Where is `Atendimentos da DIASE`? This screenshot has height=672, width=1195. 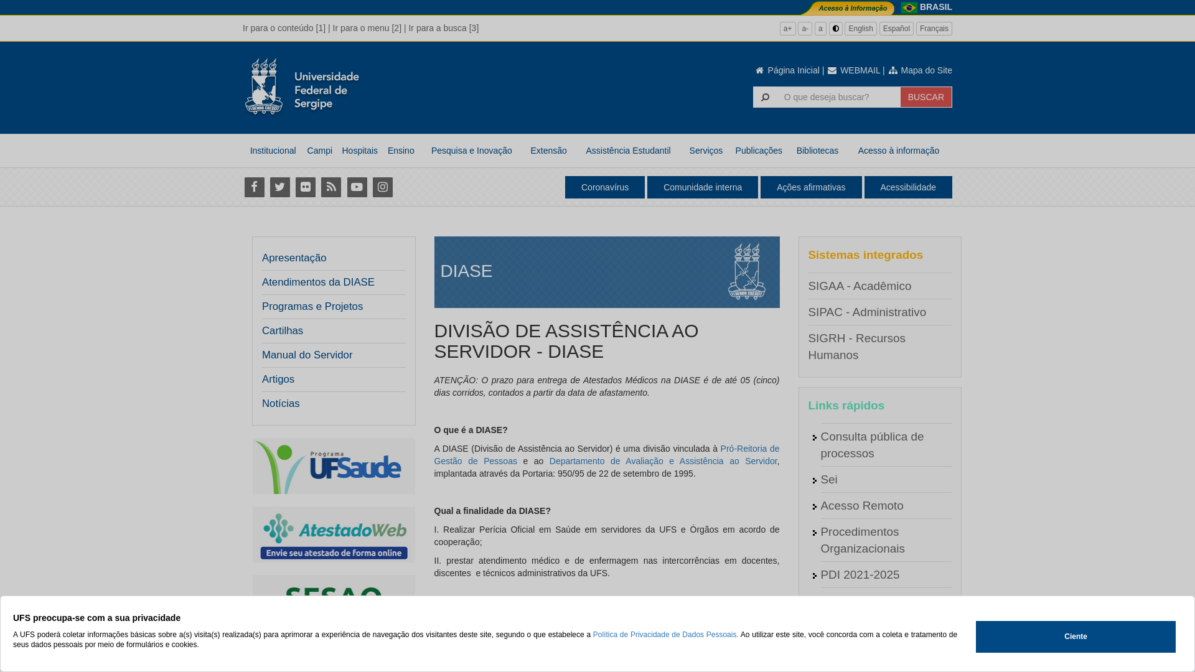
Atendimentos da DIASE is located at coordinates (319, 282).